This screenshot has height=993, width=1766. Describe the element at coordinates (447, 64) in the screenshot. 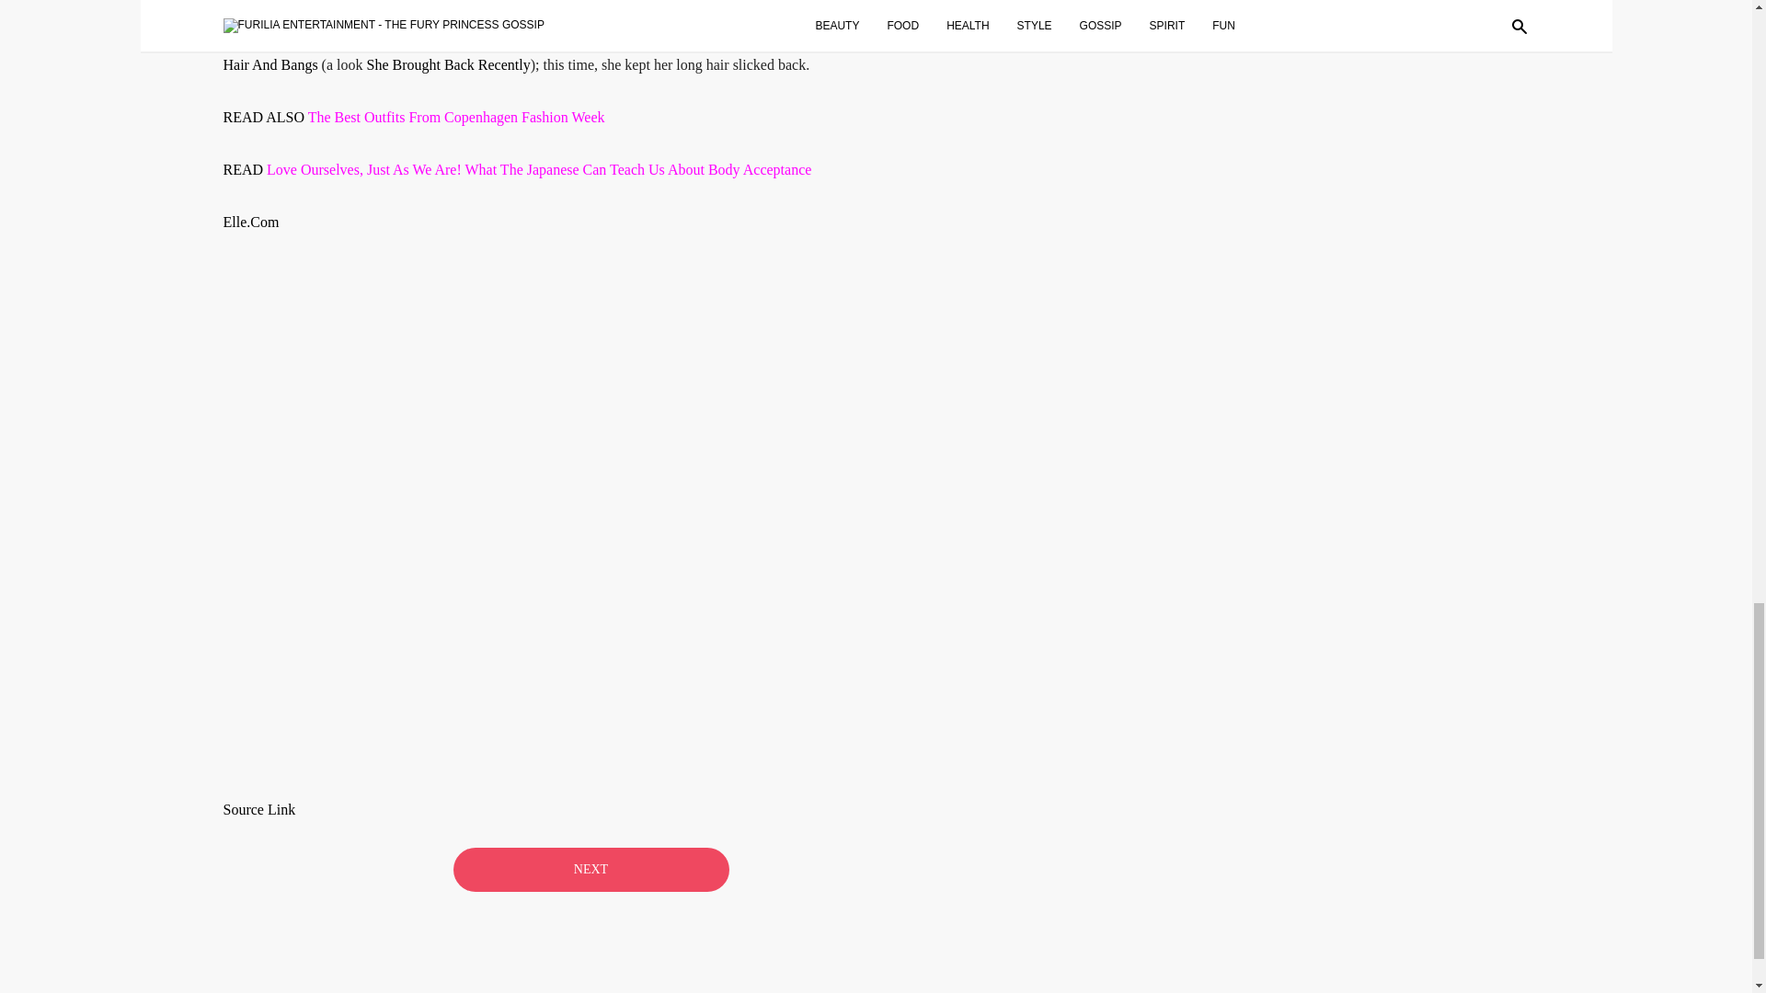

I see `She Brought Back Recently` at that location.